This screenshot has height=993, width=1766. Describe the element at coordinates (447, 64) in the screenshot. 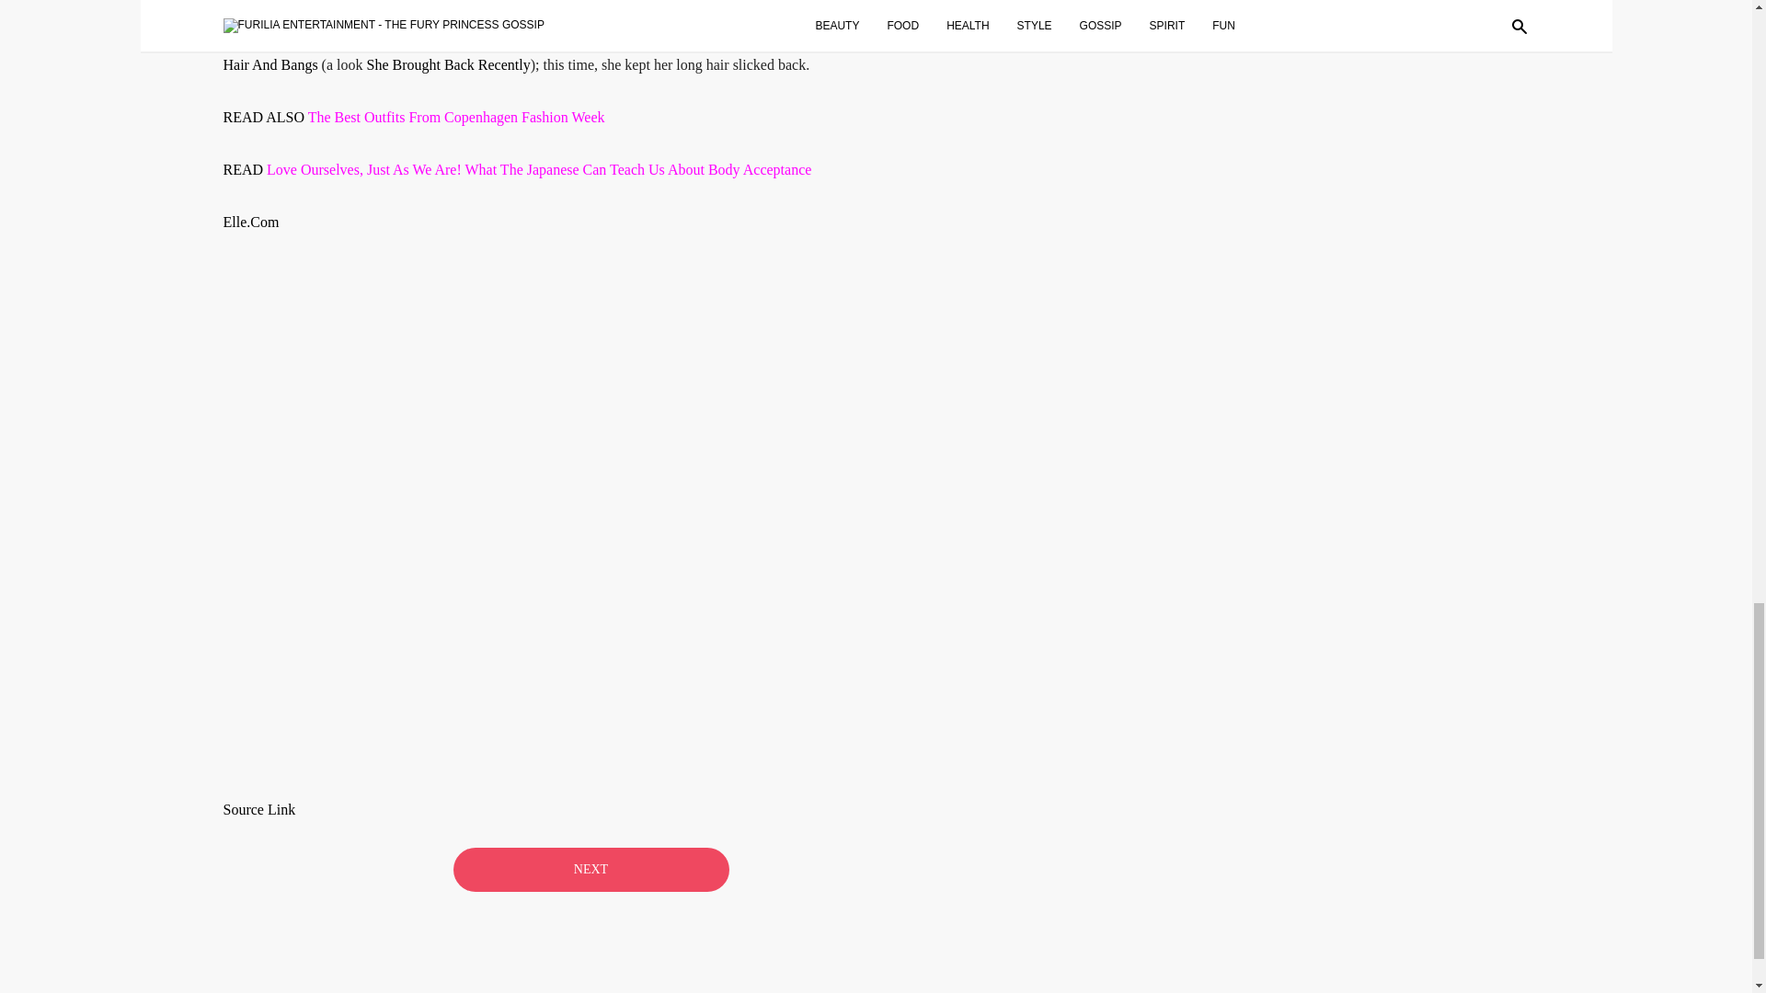

I see `She Brought Back Recently` at that location.